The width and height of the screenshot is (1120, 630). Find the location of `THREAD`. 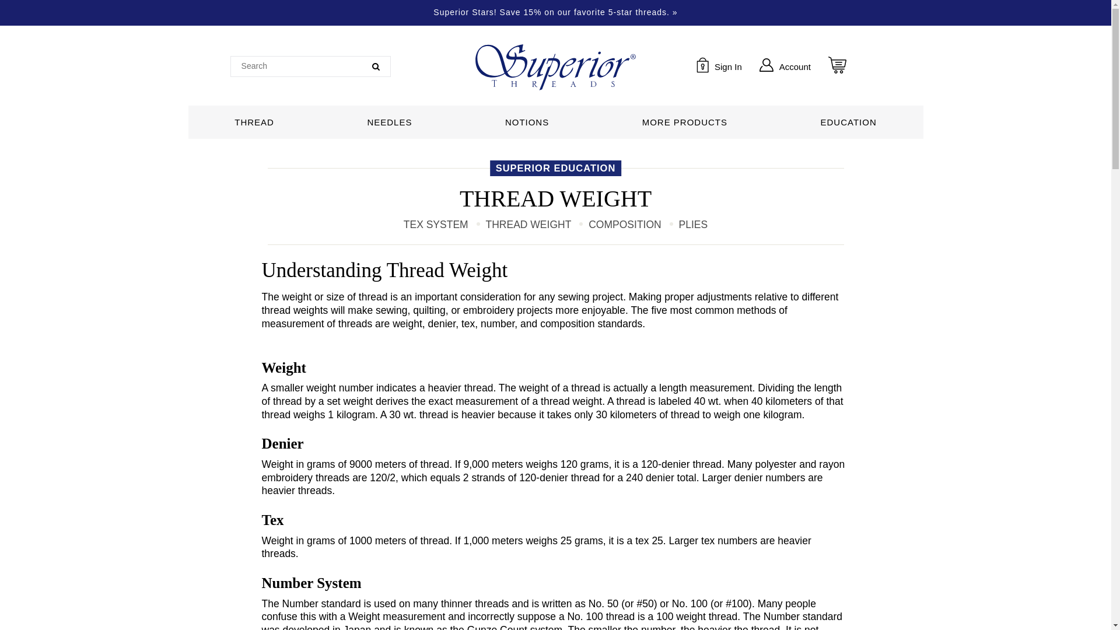

THREAD is located at coordinates (785, 66).